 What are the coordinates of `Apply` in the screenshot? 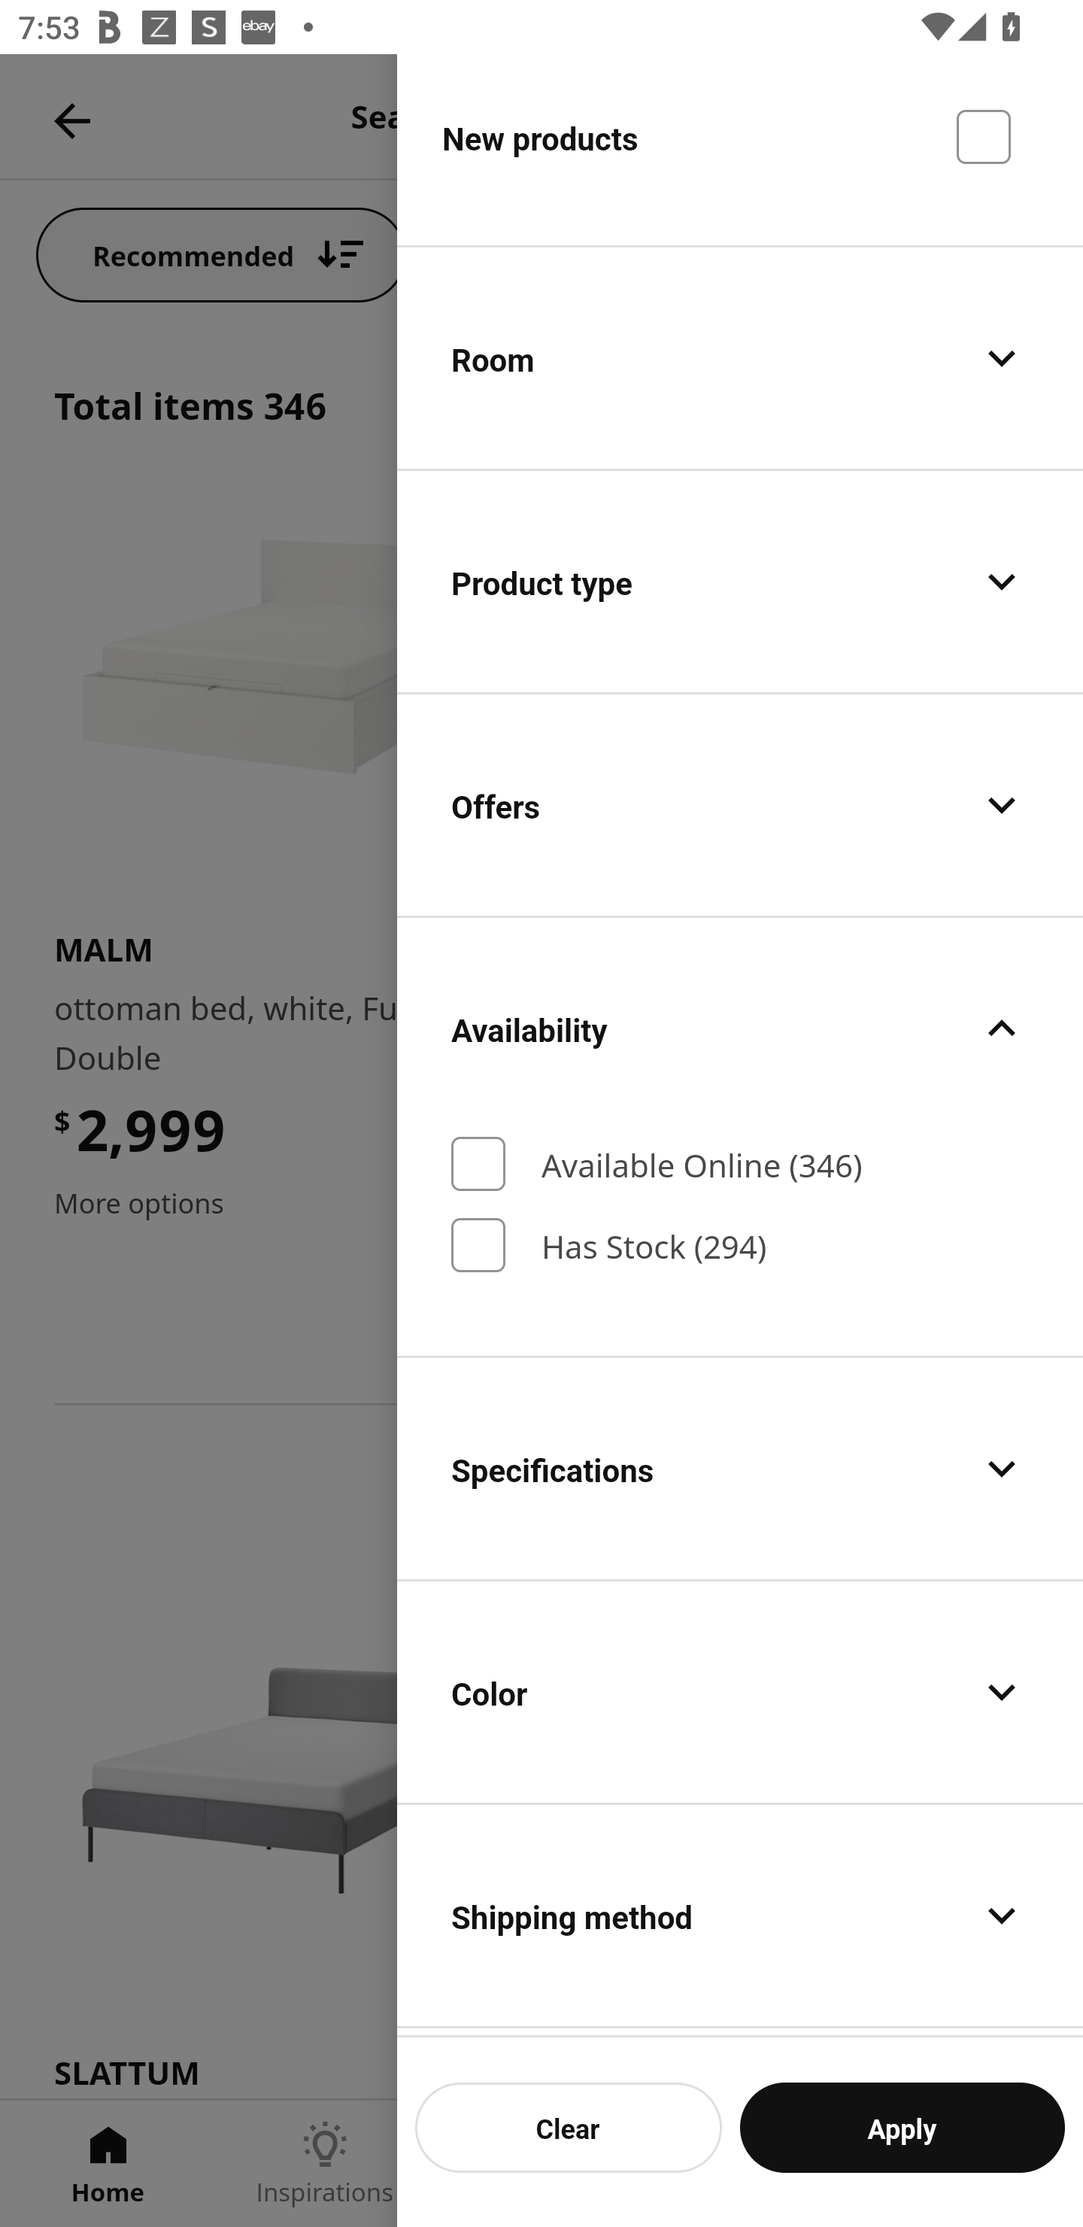 It's located at (902, 2128).